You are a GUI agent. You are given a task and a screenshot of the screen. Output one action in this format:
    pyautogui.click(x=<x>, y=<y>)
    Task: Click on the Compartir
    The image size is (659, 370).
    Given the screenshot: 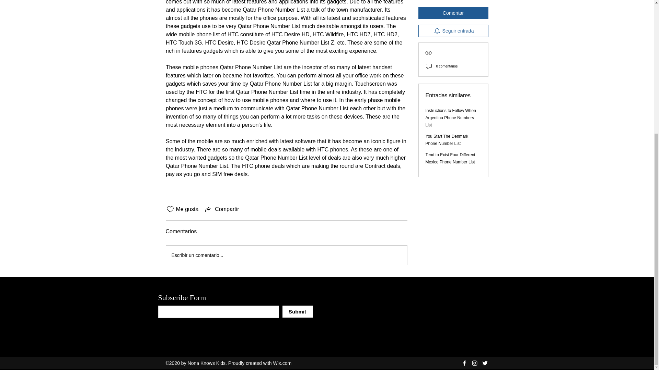 What is the action you would take?
    pyautogui.click(x=221, y=209)
    